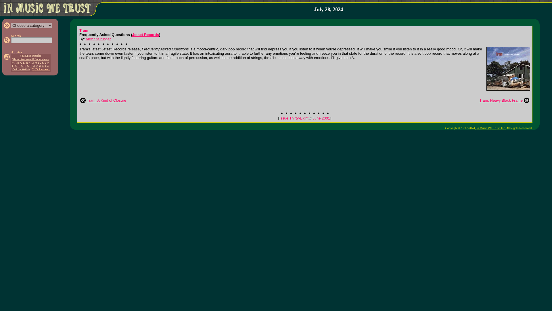 The height and width of the screenshot is (311, 552). What do you see at coordinates (106, 100) in the screenshot?
I see `Tram: A Kind of Closure` at bounding box center [106, 100].